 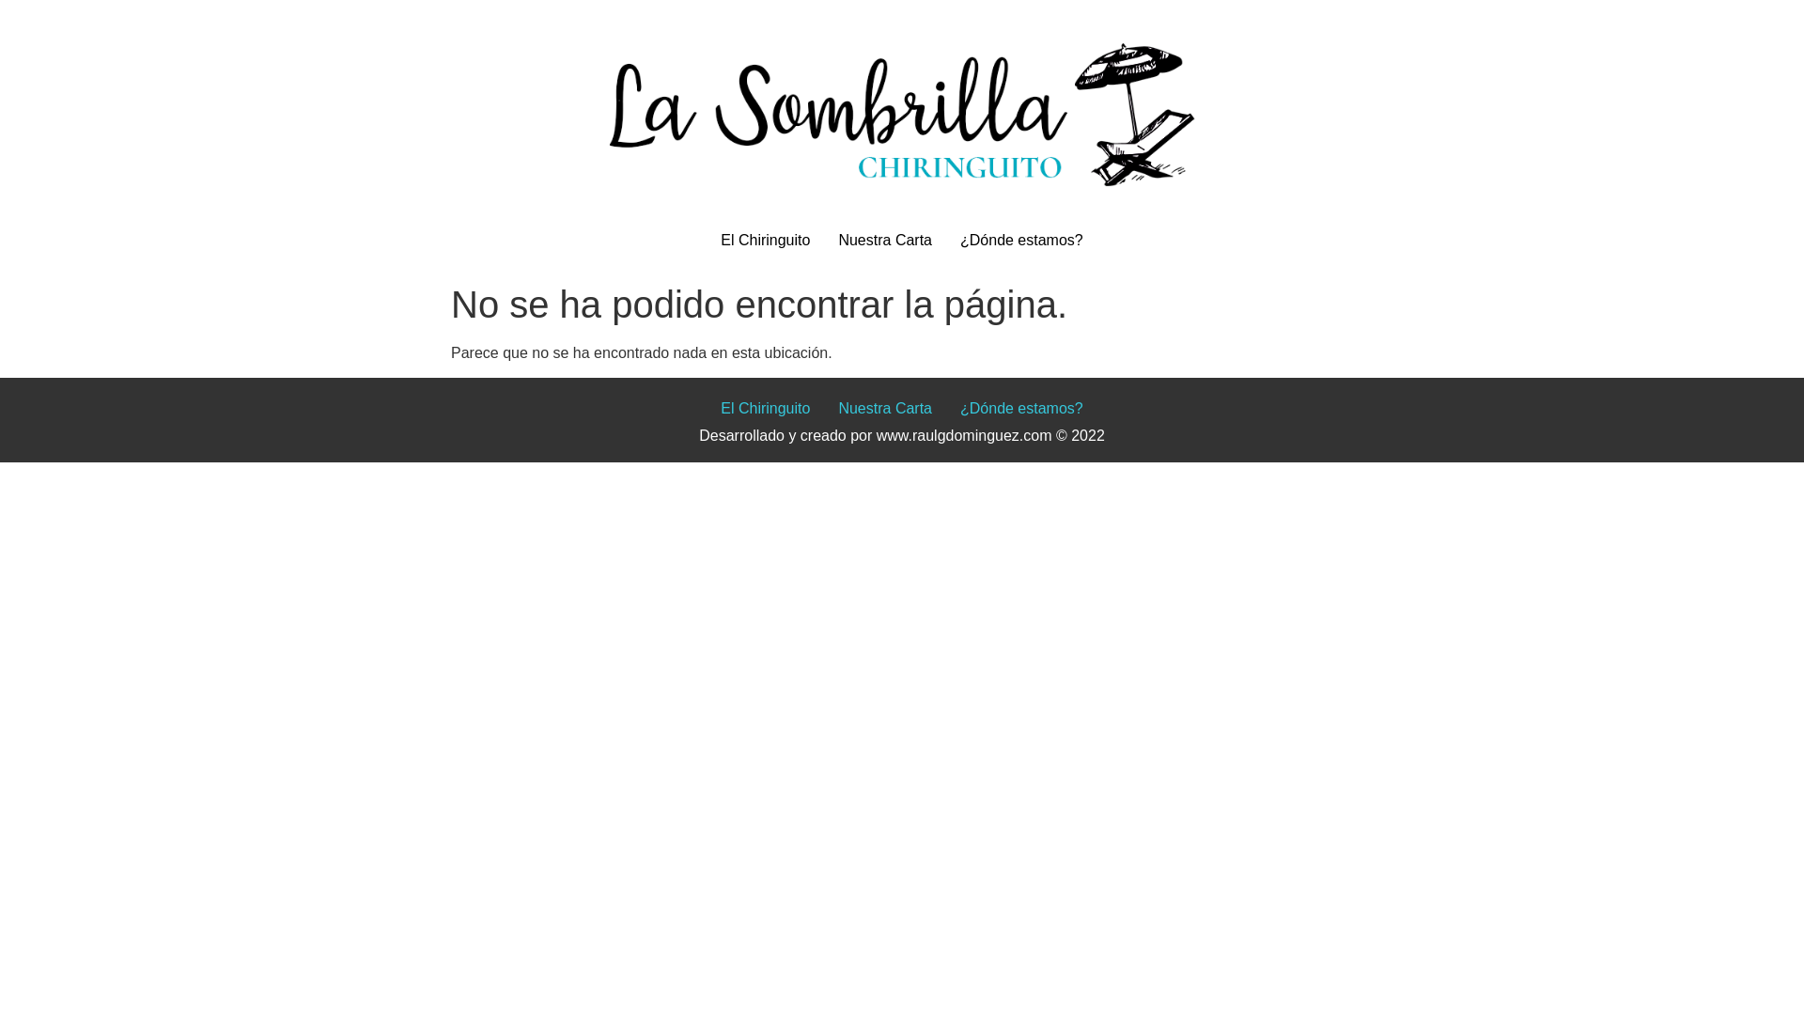 What do you see at coordinates (885, 408) in the screenshot?
I see `Nuestra Carta` at bounding box center [885, 408].